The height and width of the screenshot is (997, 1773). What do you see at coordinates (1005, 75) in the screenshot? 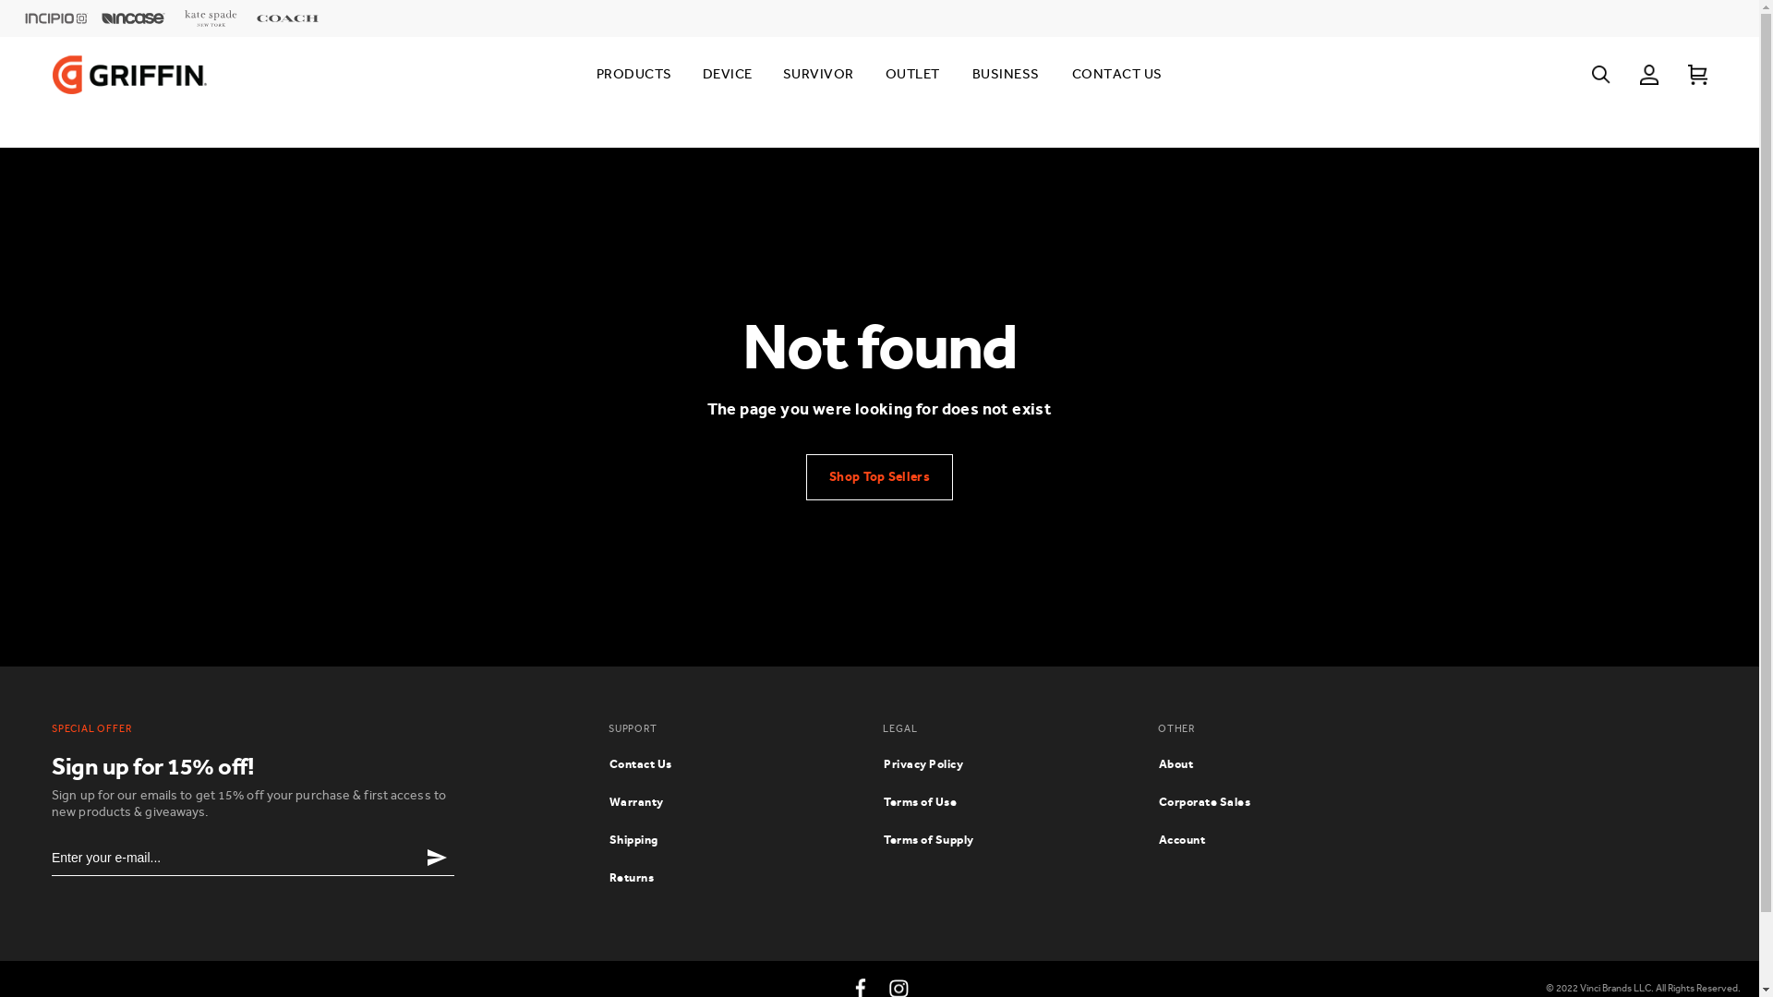
I see `BUSINESS` at bounding box center [1005, 75].